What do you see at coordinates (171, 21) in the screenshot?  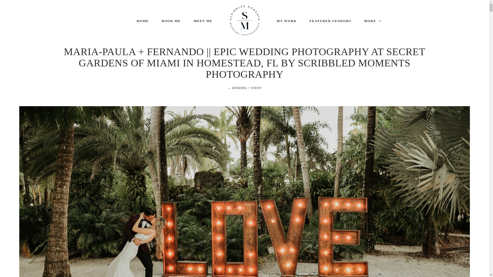 I see `BOOK ME` at bounding box center [171, 21].